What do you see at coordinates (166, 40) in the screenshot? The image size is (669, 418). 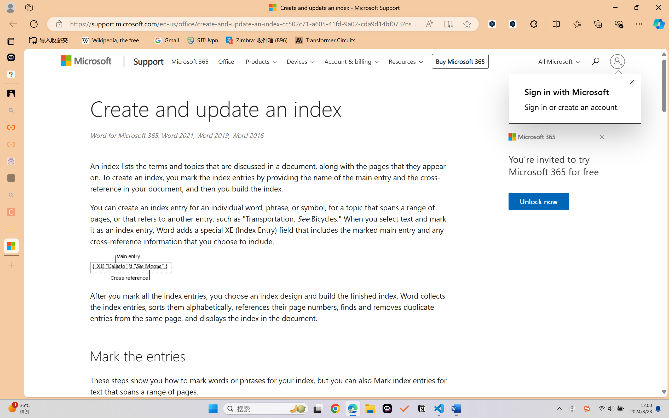 I see `Gmail` at bounding box center [166, 40].